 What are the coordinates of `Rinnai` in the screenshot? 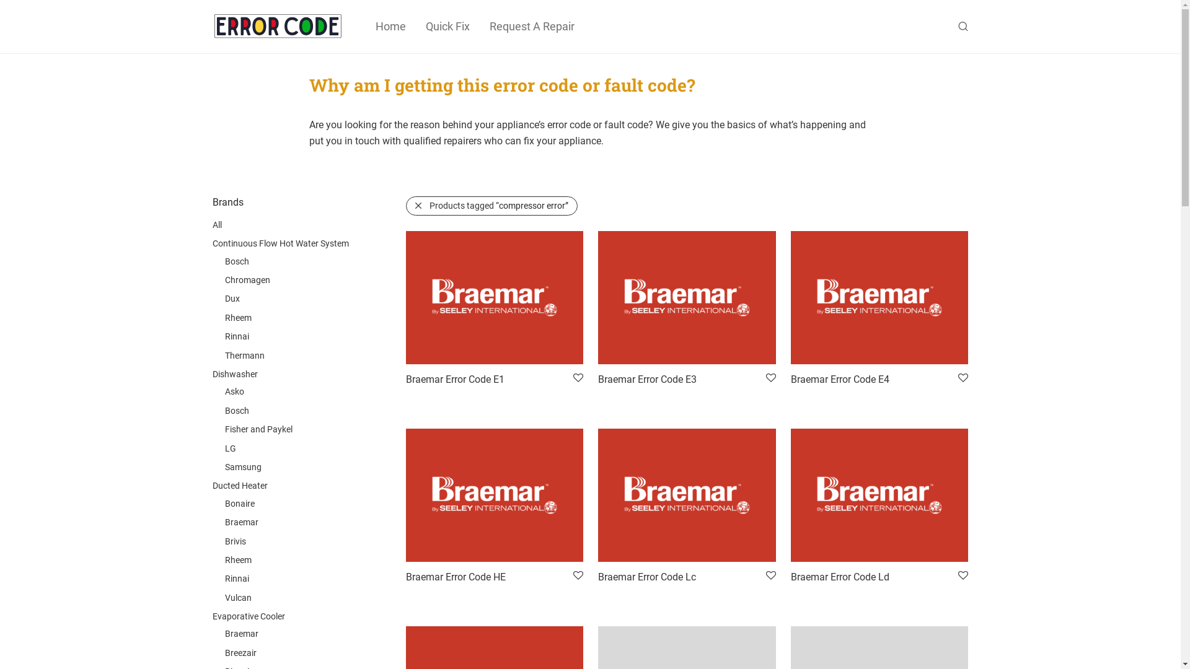 It's located at (237, 336).